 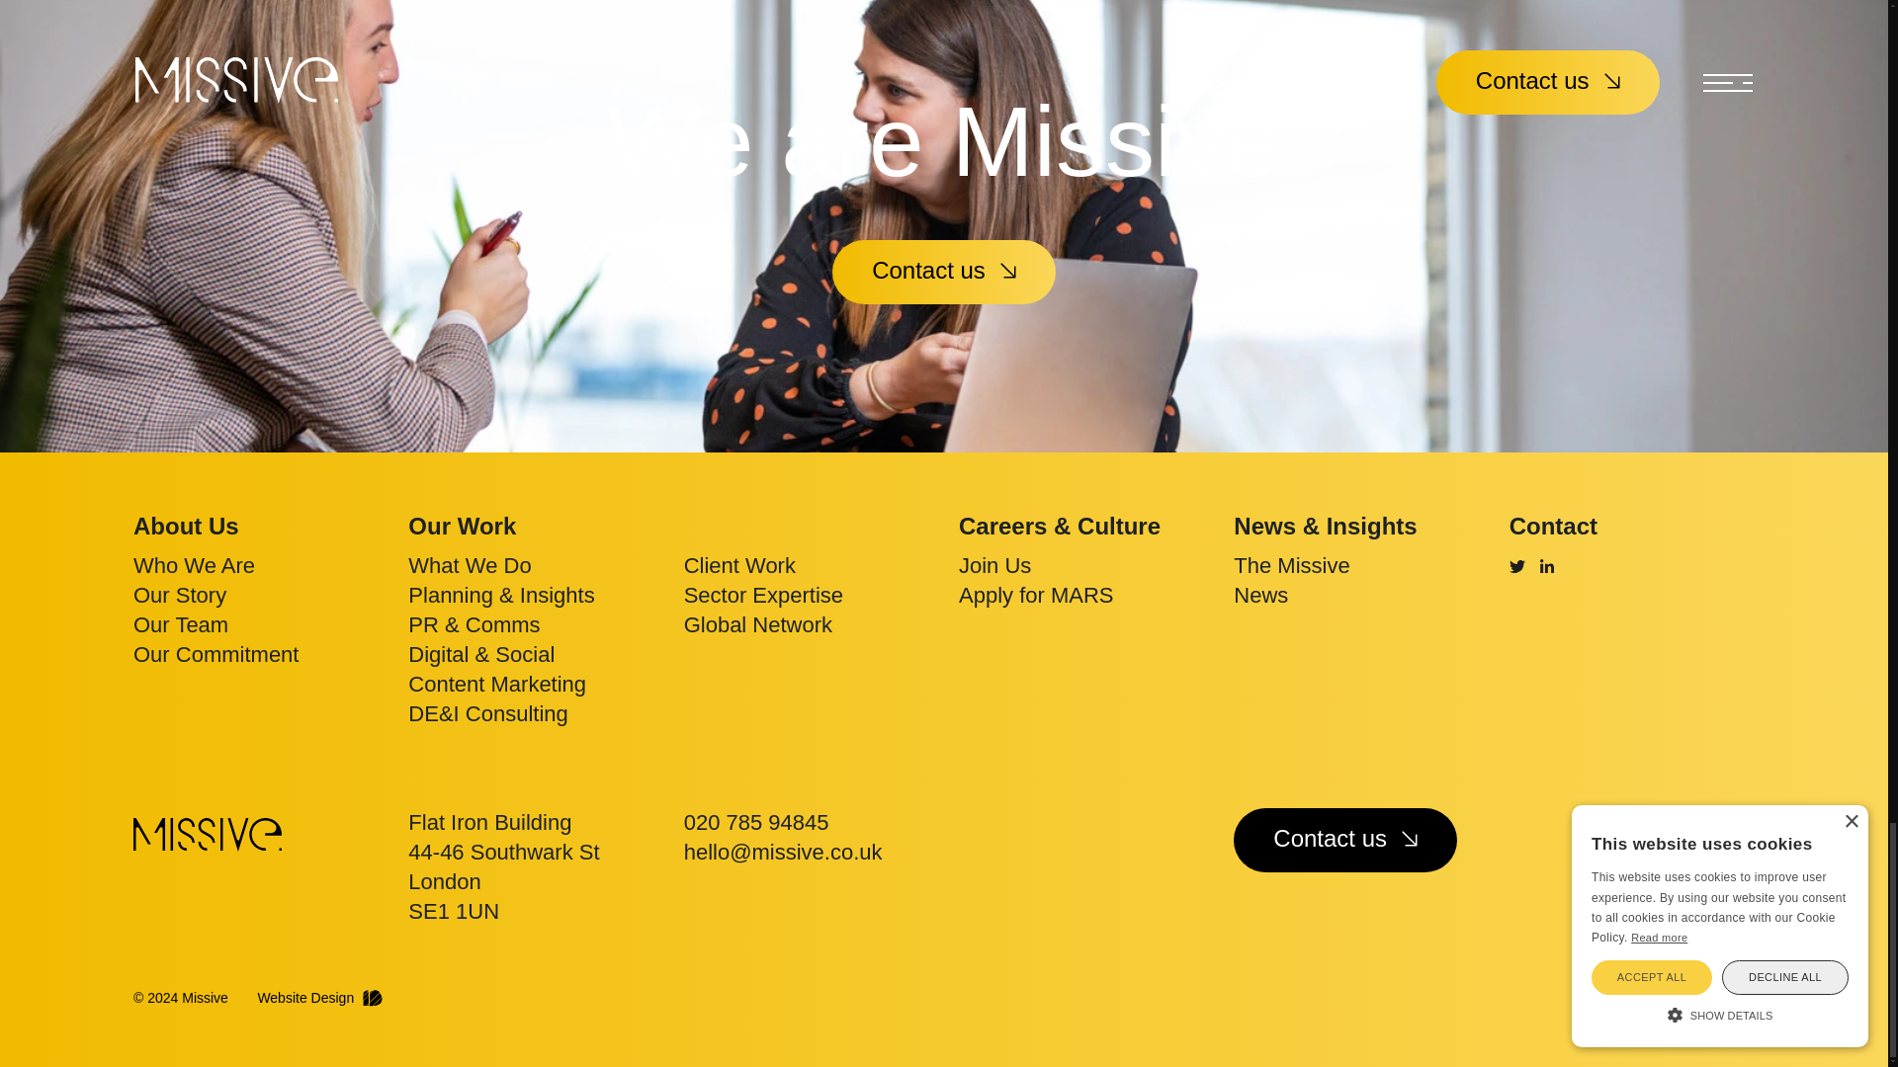 I want to click on Who We Are, so click(x=194, y=565).